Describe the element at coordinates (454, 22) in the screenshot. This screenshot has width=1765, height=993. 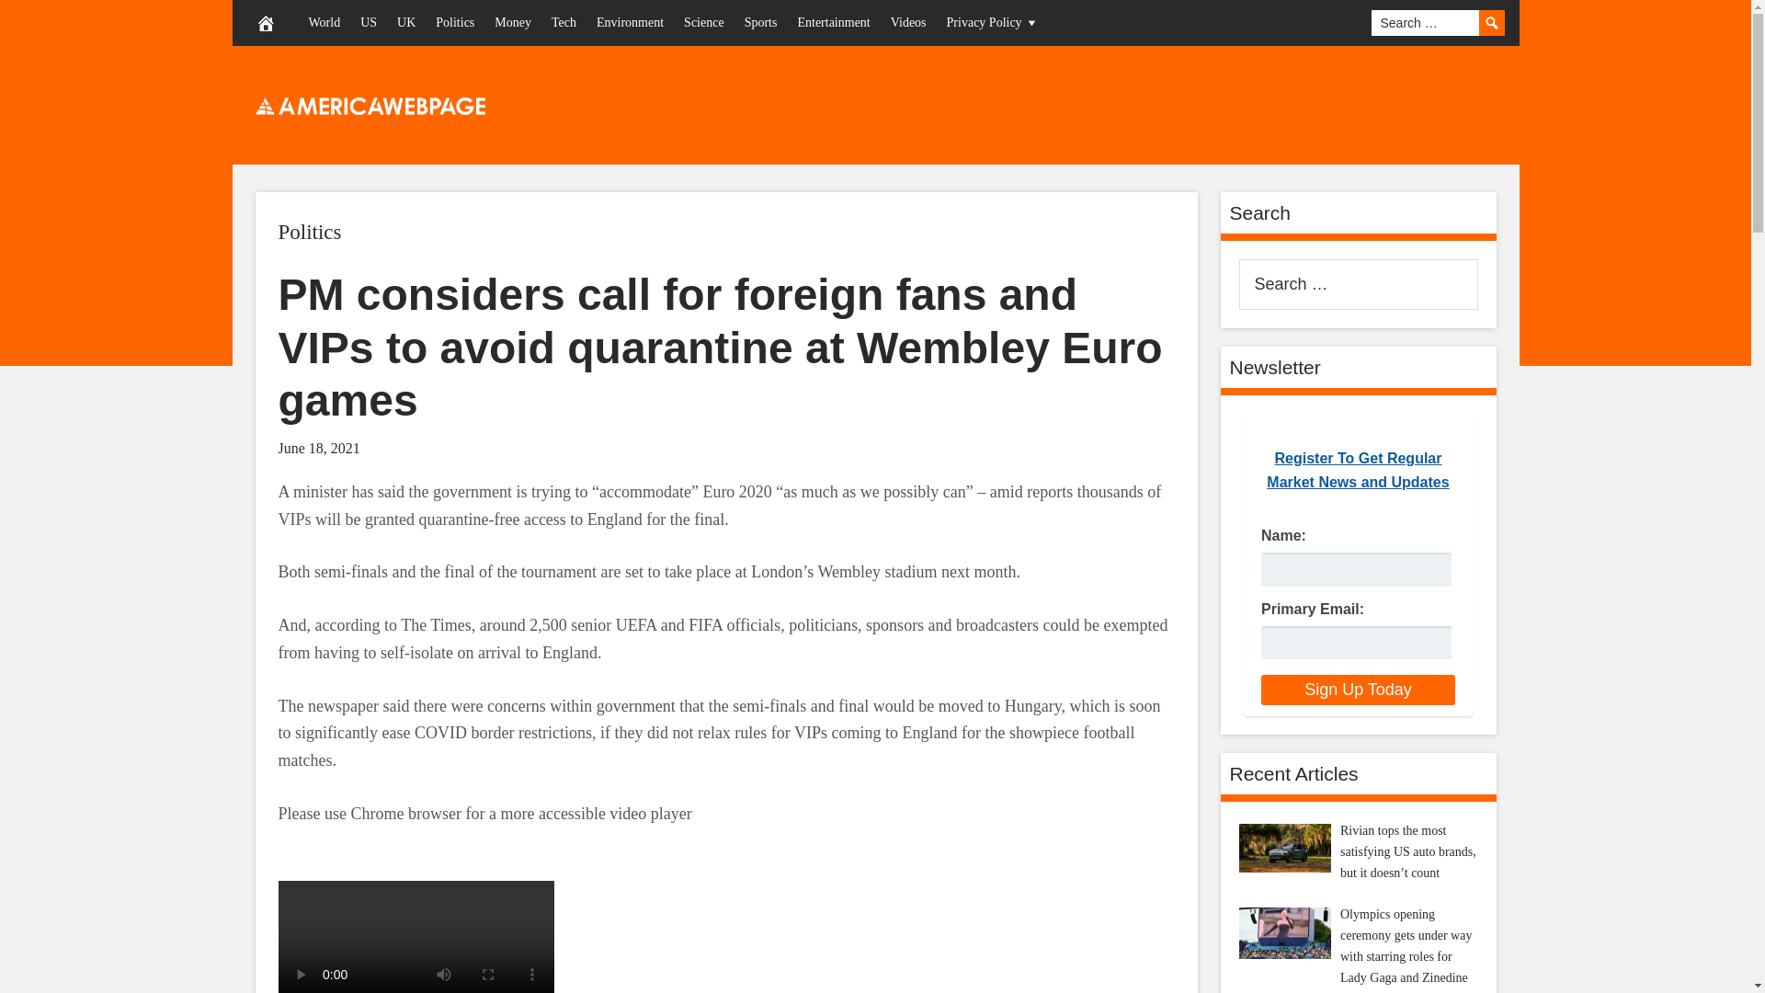
I see `Politics` at that location.